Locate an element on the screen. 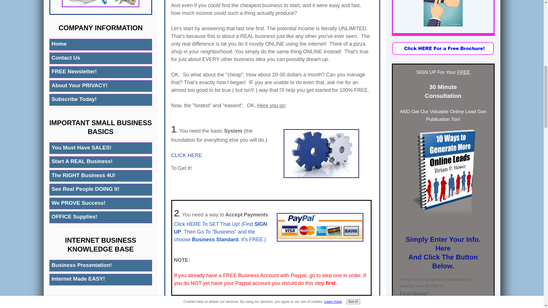  We PROVE Success! is located at coordinates (100, 204).